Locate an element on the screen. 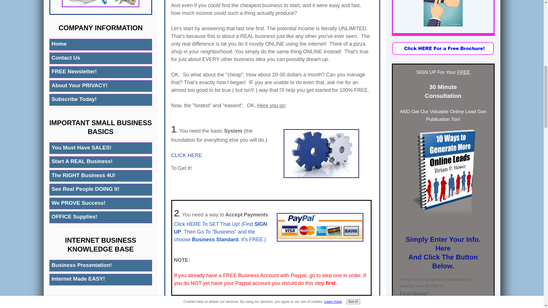  We PROVE Success! is located at coordinates (100, 204).